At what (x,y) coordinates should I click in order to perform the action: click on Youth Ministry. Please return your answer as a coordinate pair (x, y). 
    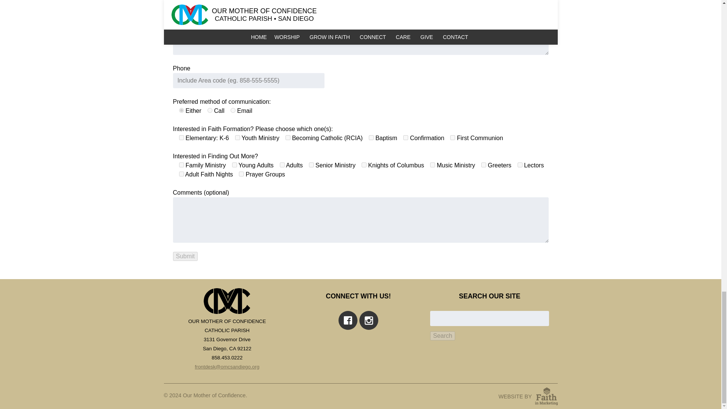
    Looking at the image, I should click on (237, 138).